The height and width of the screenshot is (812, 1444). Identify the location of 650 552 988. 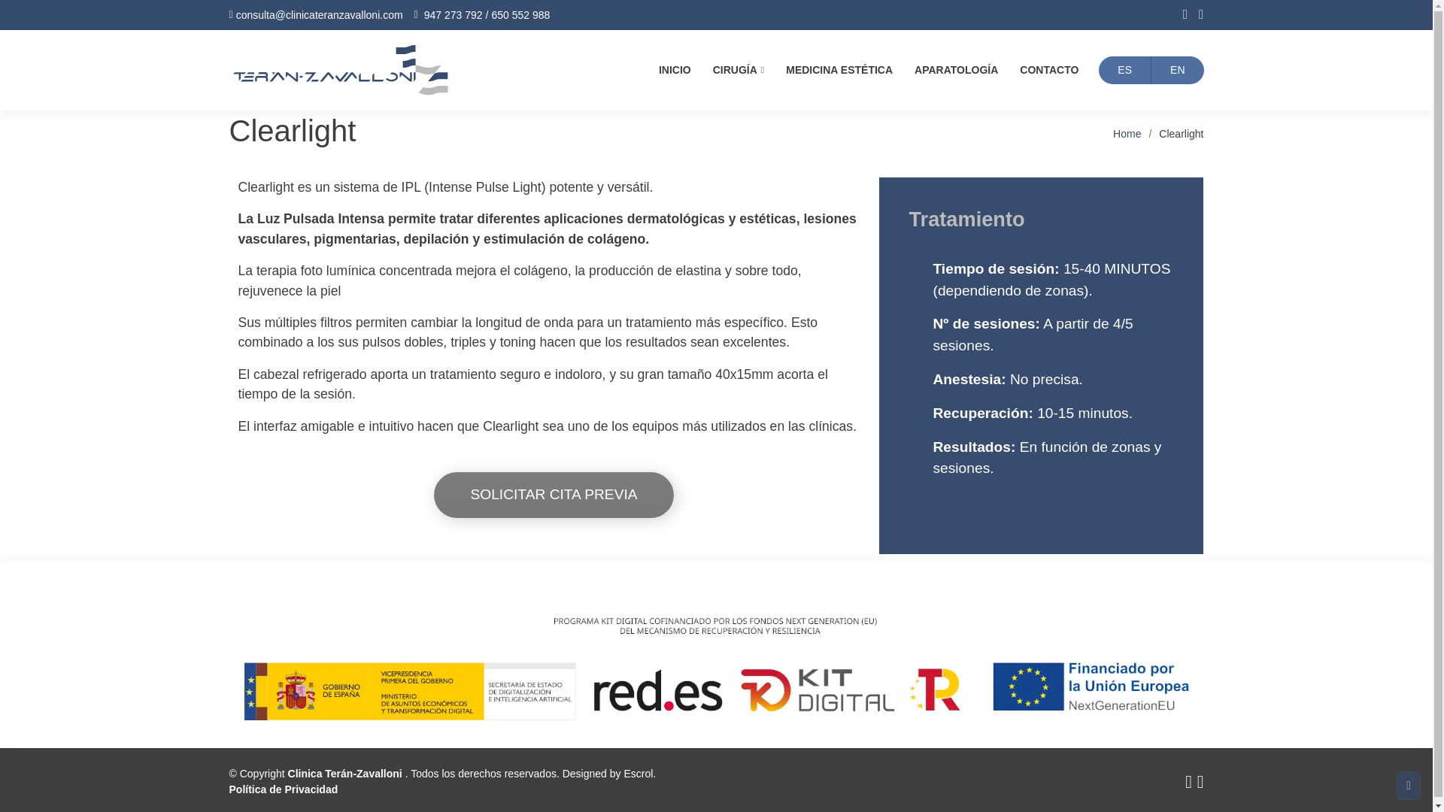
(520, 15).